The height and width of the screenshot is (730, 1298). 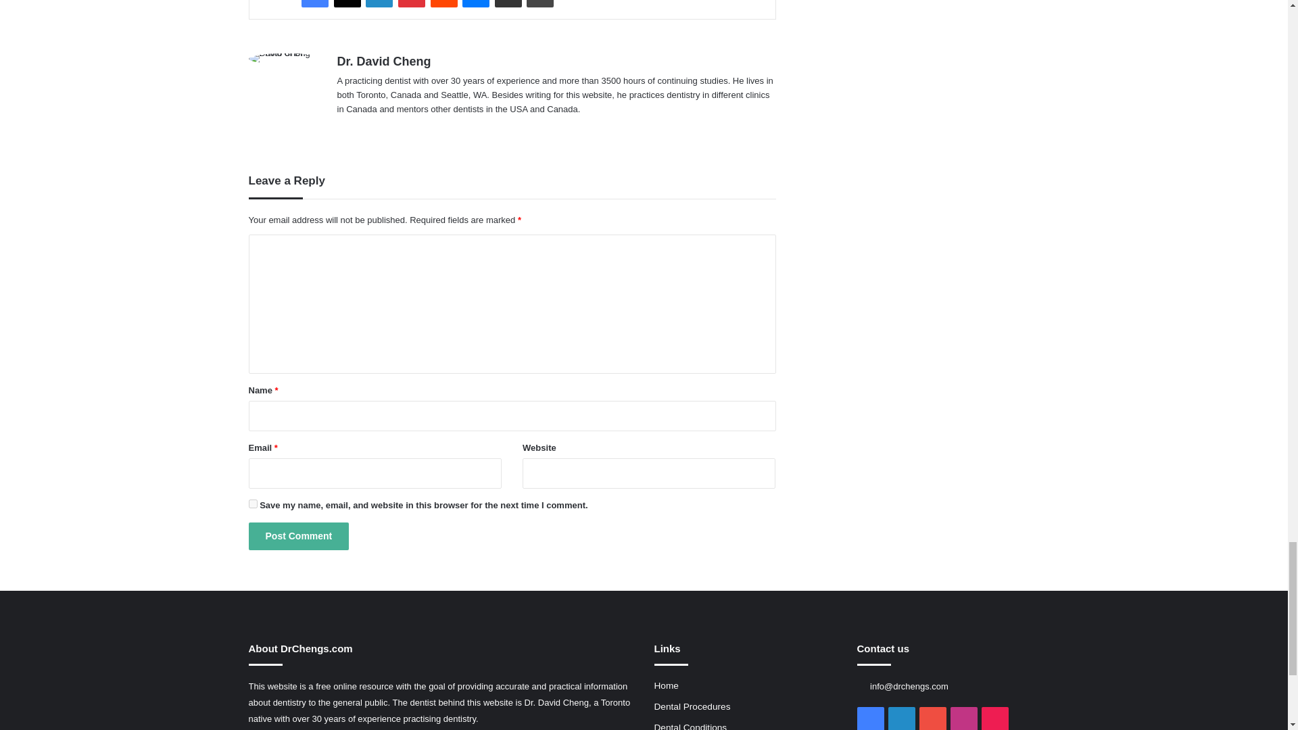 I want to click on LinkedIn, so click(x=379, y=3).